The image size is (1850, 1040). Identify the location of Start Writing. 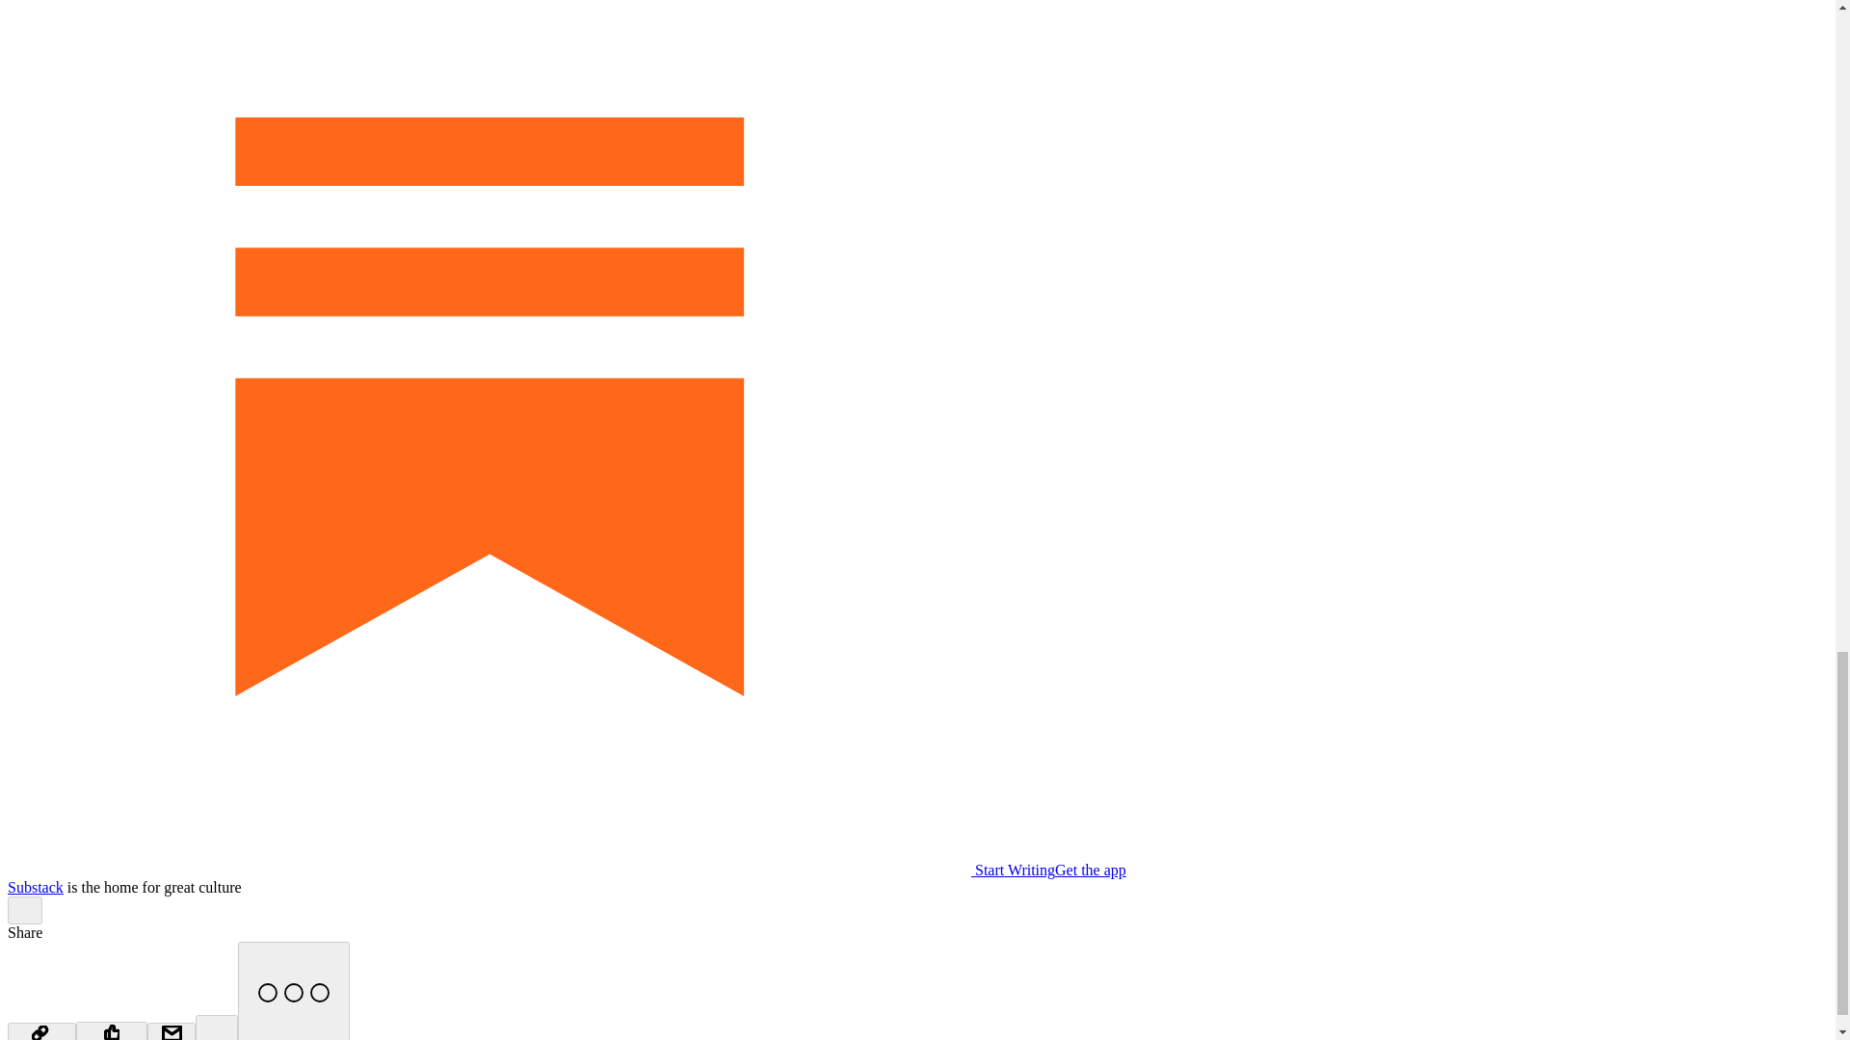
(530, 870).